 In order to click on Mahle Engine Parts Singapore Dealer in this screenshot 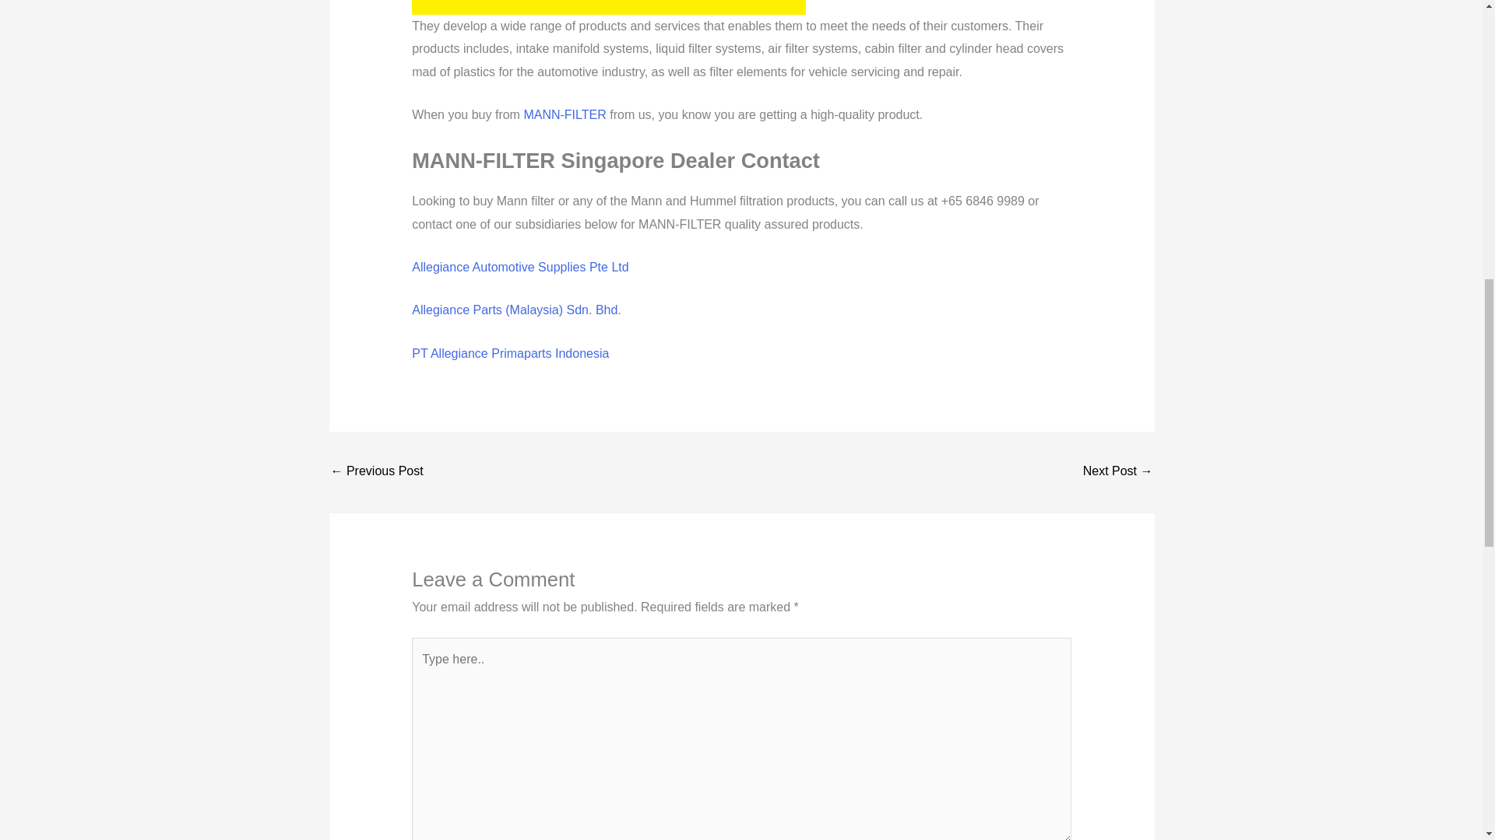, I will do `click(1117, 472)`.